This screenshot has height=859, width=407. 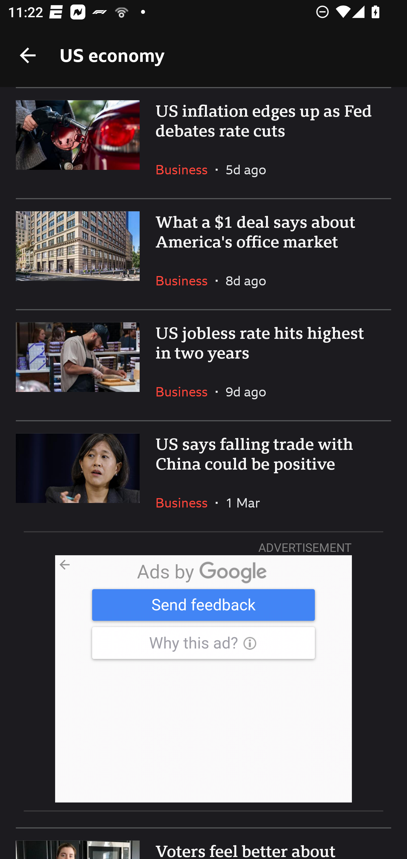 I want to click on Business In the section Business, so click(x=185, y=392).